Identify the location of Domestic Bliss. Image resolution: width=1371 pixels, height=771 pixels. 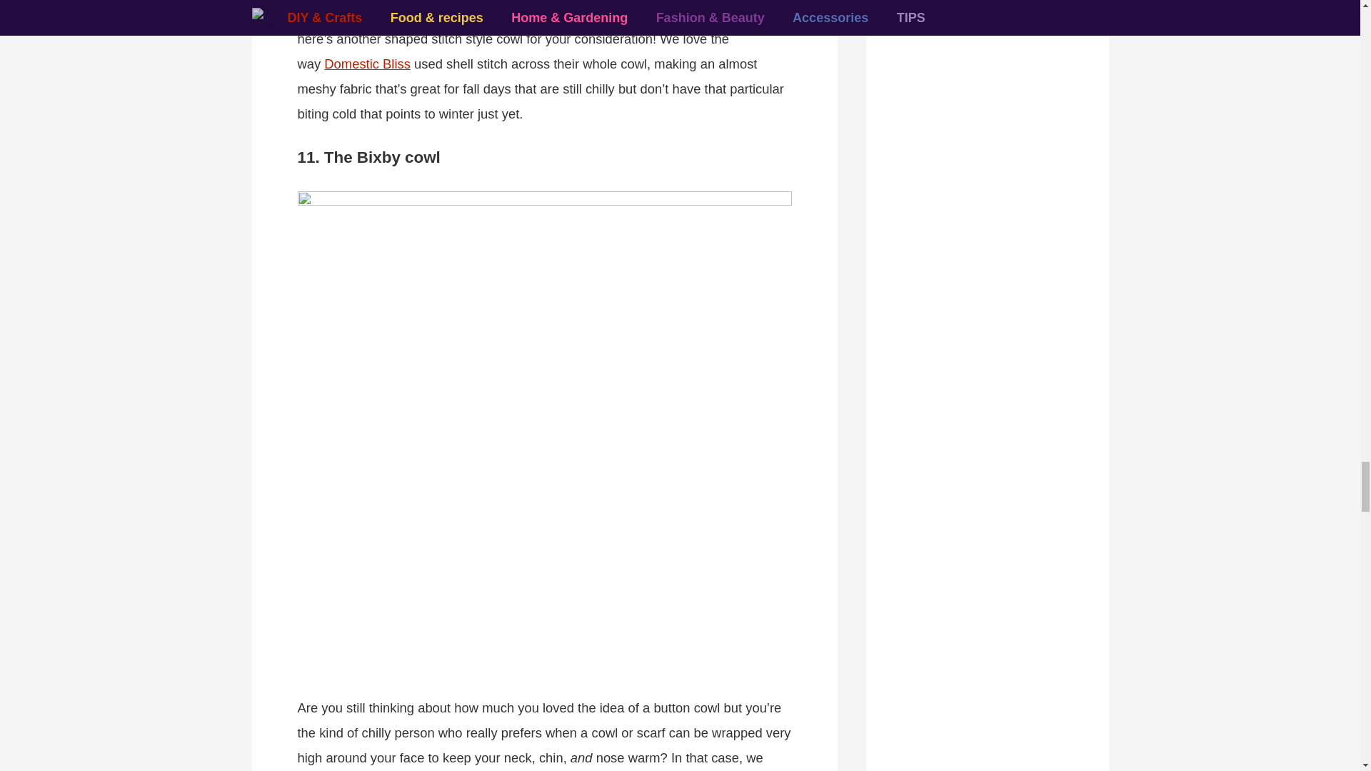
(367, 64).